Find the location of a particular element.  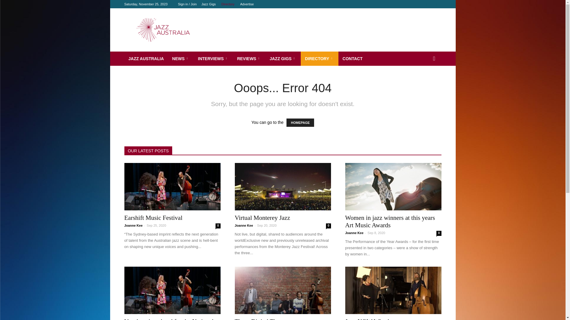

DIRECTORY is located at coordinates (319, 59).